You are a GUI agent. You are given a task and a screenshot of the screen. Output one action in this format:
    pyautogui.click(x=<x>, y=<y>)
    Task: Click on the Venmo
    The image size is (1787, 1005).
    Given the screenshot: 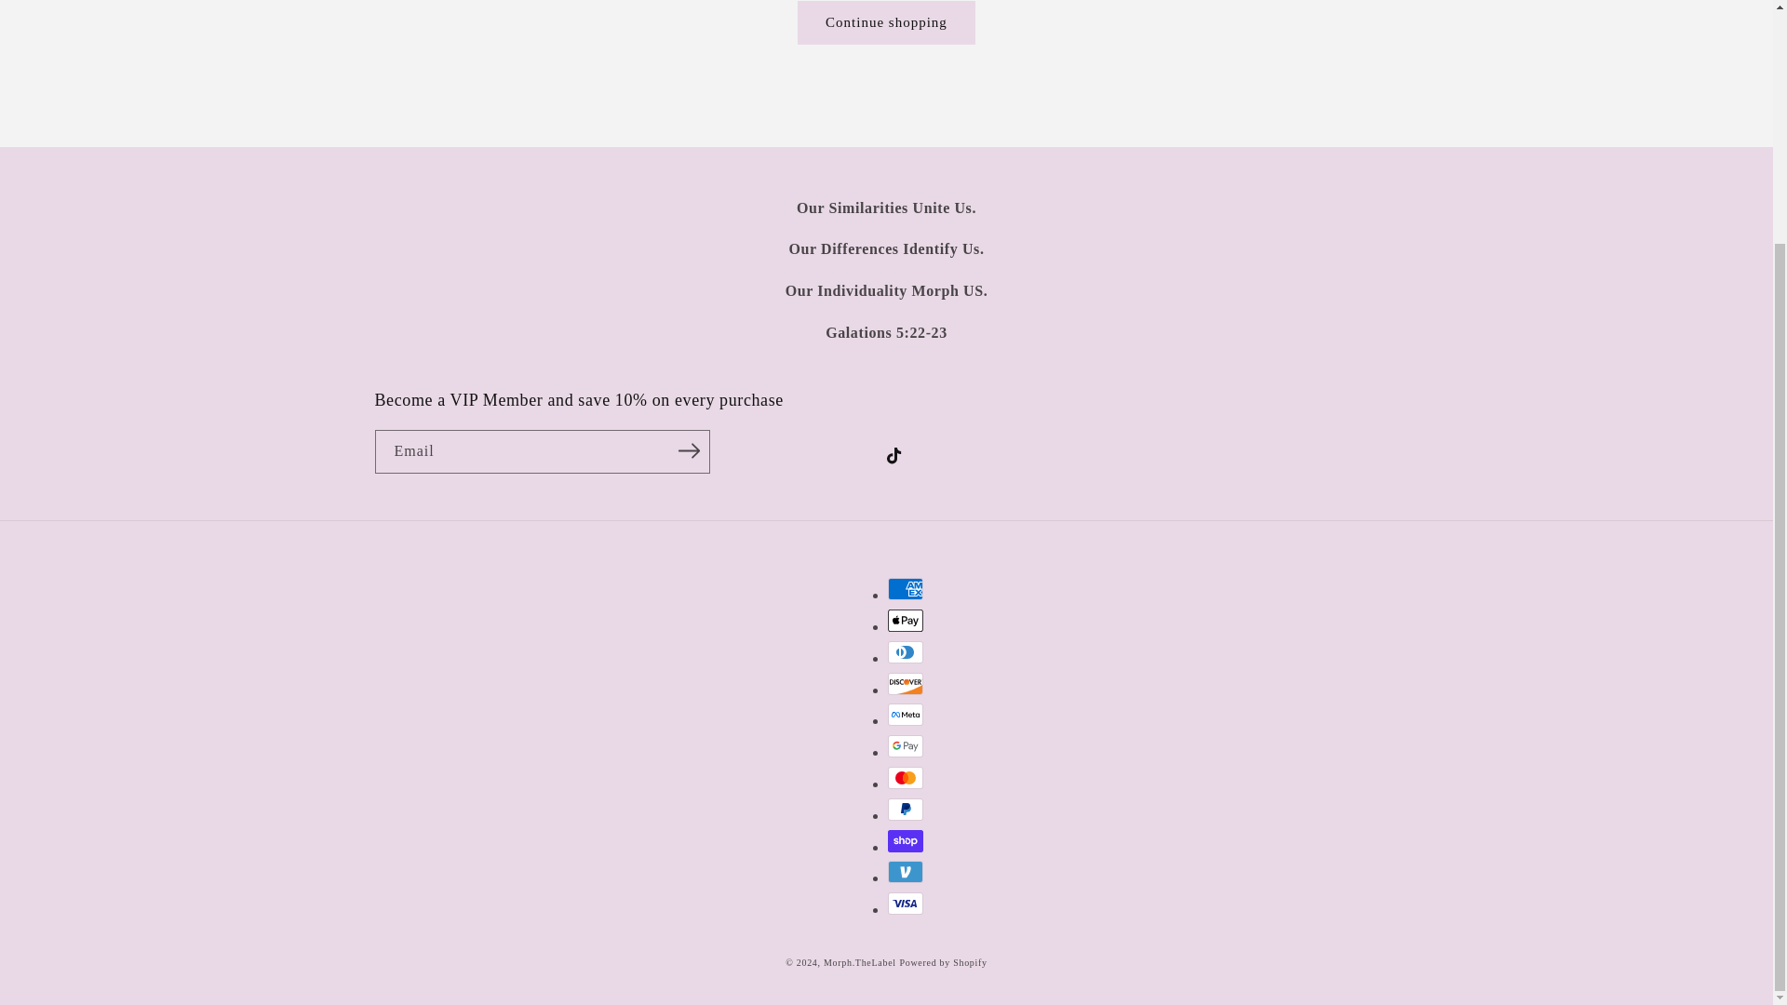 What is the action you would take?
    pyautogui.click(x=906, y=871)
    